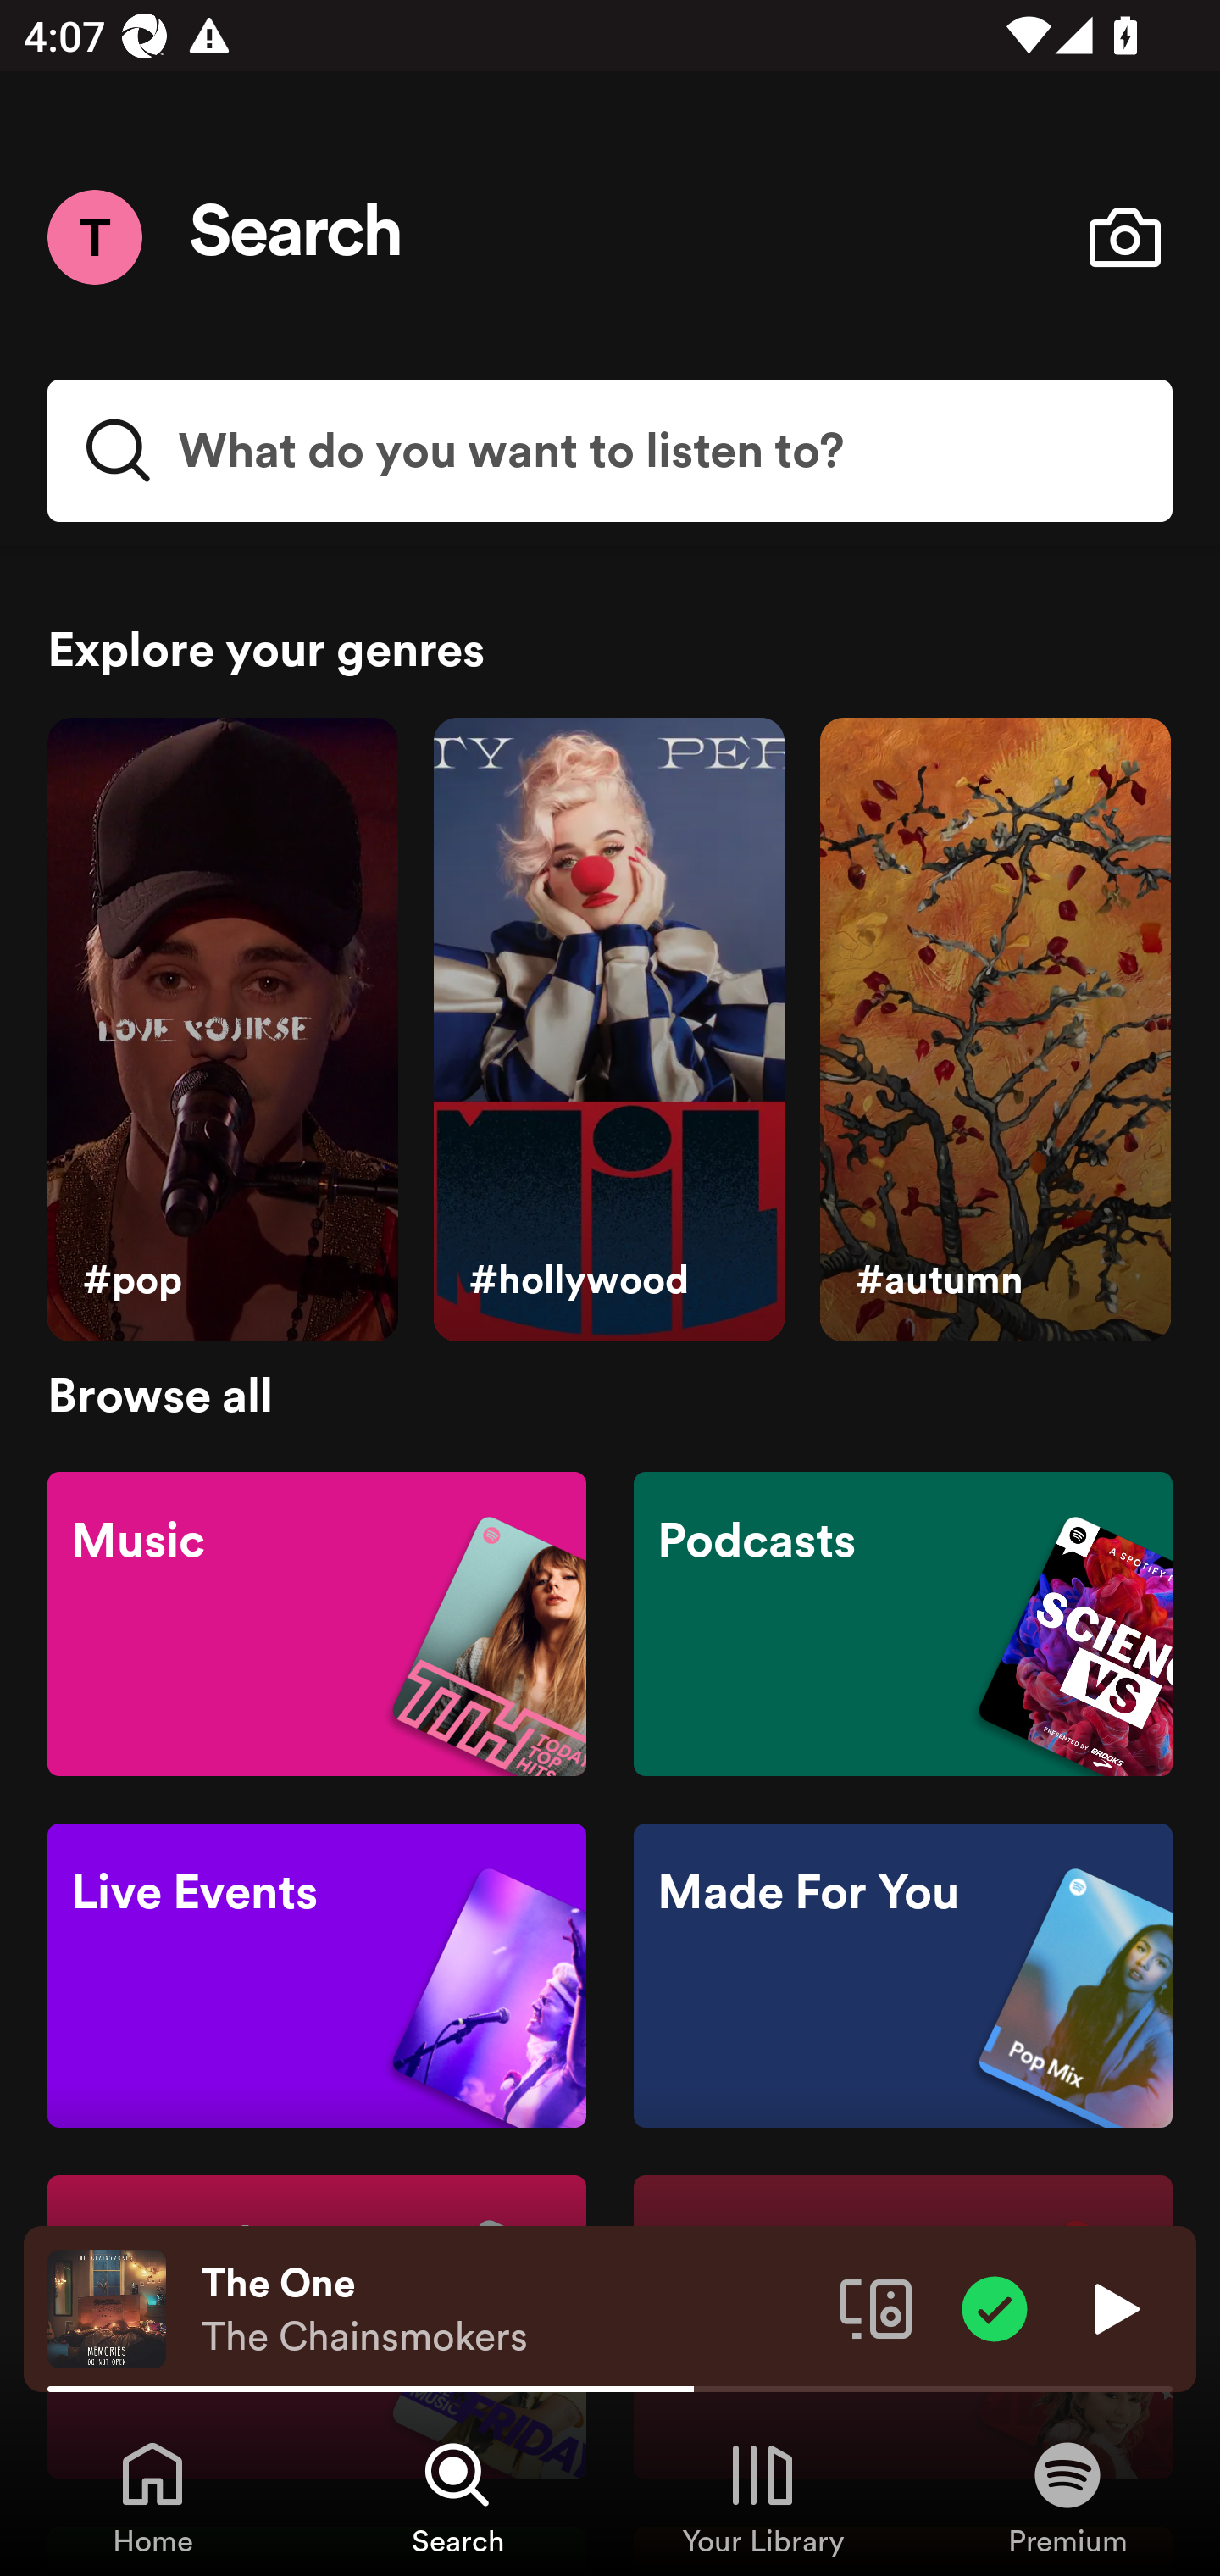 This screenshot has width=1220, height=2576. What do you see at coordinates (94, 236) in the screenshot?
I see `Menu` at bounding box center [94, 236].